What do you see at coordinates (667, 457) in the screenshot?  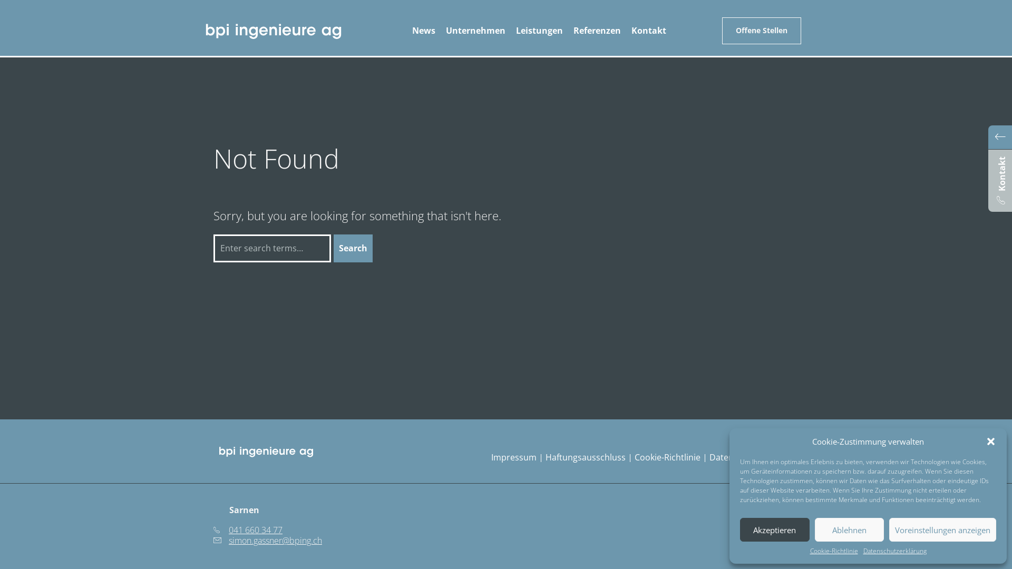 I see `Cookie-Richtlinie` at bounding box center [667, 457].